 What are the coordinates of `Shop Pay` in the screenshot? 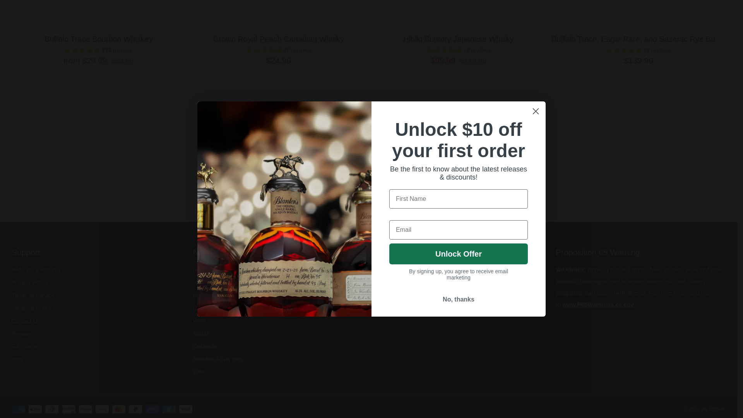 It's located at (152, 409).